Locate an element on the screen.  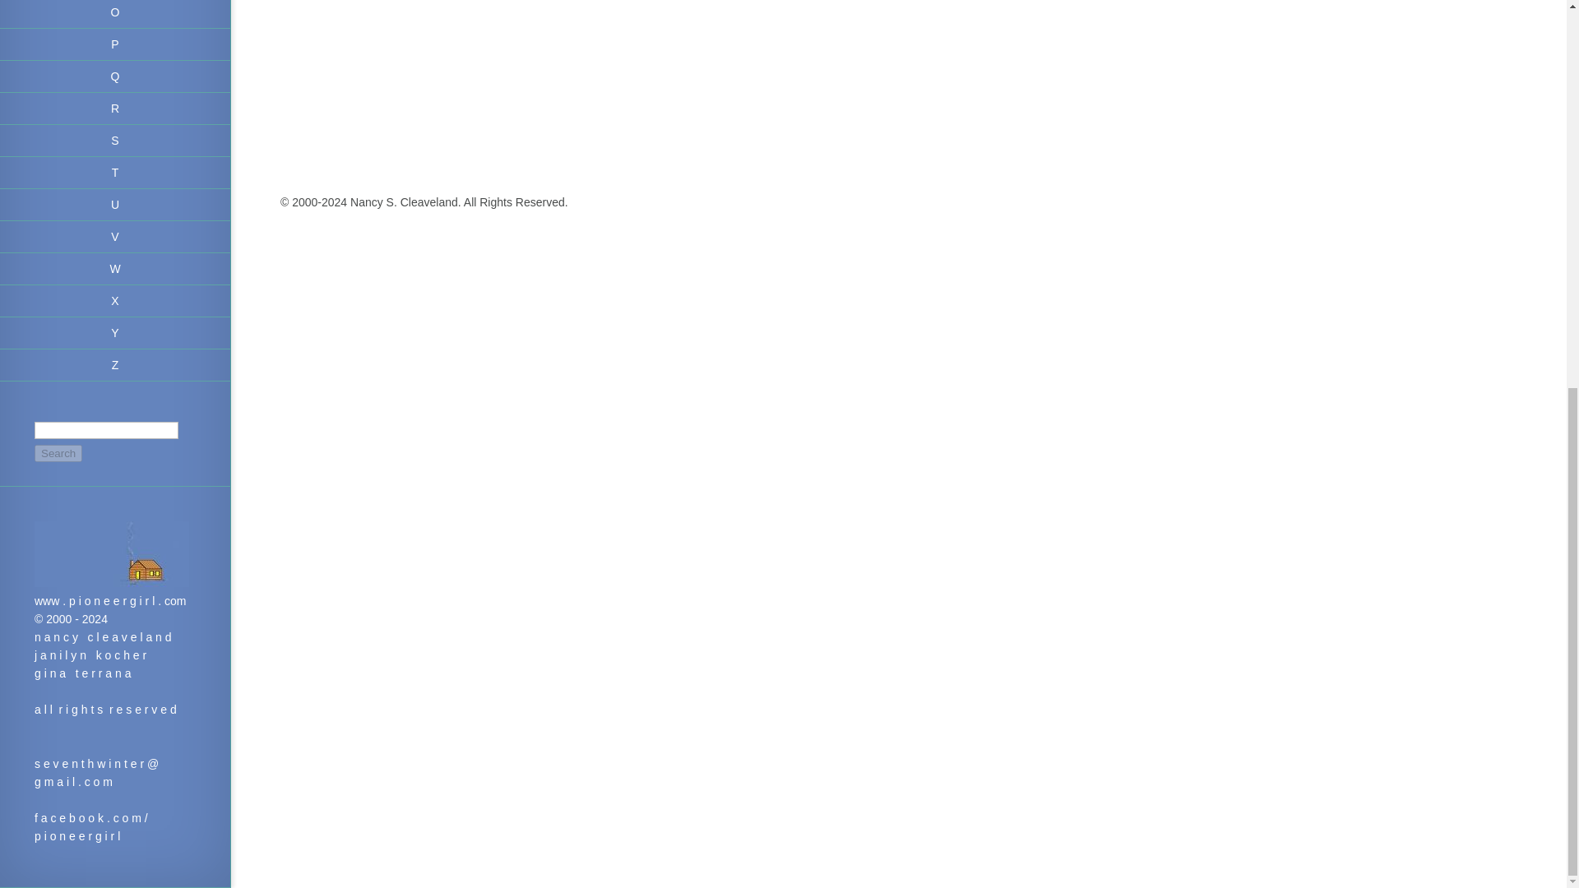
S is located at coordinates (115, 141).